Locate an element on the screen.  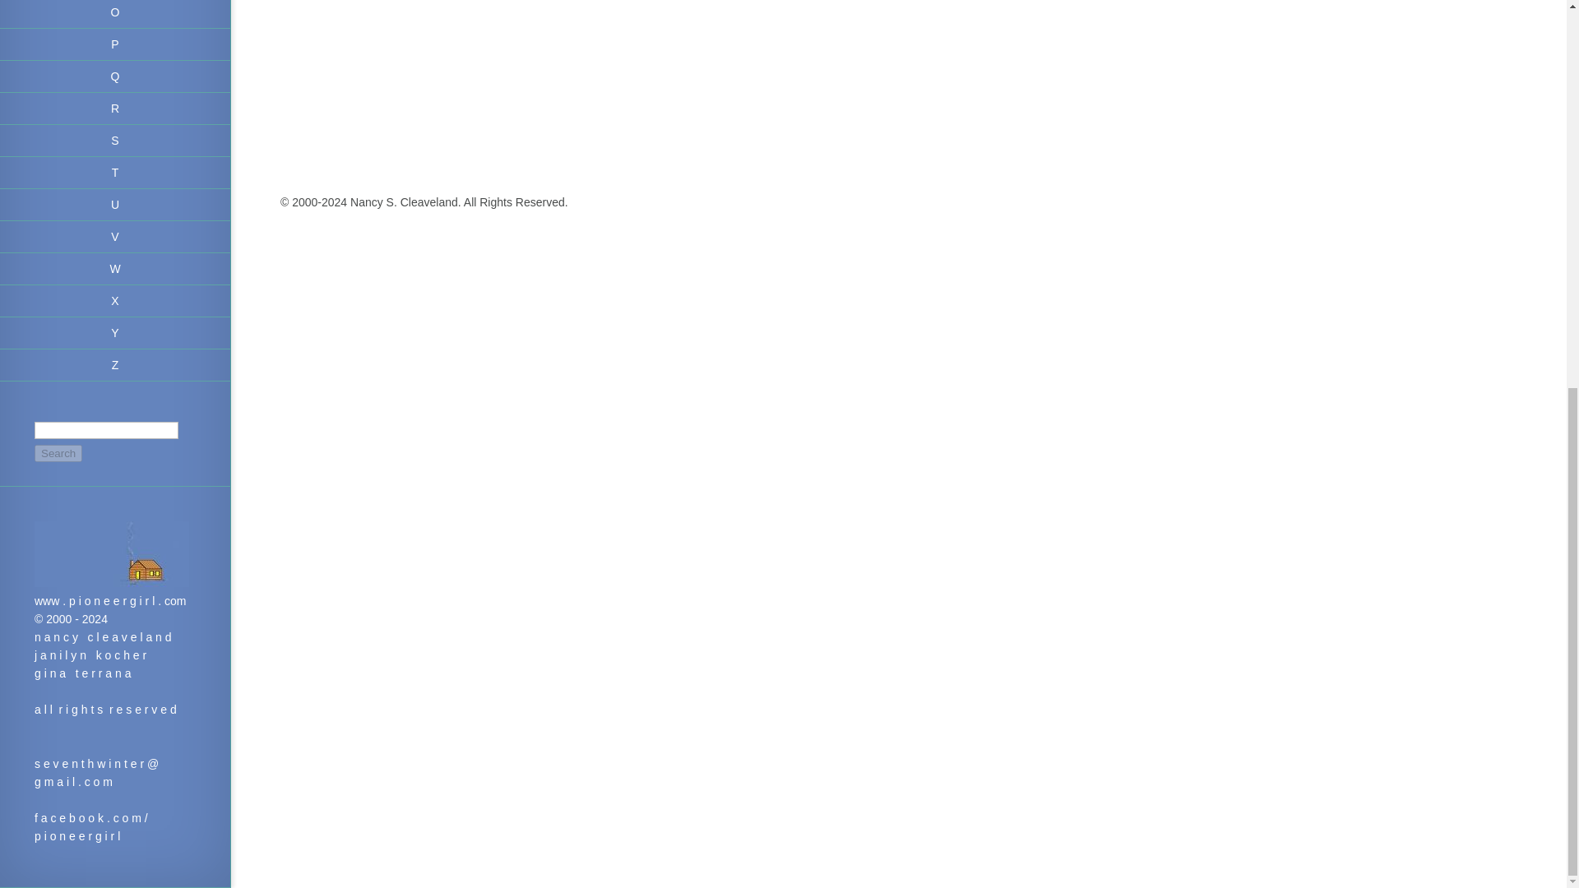
S is located at coordinates (115, 141).